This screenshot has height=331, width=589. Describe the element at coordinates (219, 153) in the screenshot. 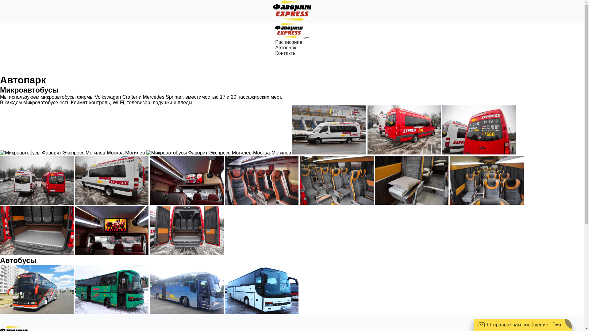

I see `crafter-sprinter-favorit-express.jpg` at that location.